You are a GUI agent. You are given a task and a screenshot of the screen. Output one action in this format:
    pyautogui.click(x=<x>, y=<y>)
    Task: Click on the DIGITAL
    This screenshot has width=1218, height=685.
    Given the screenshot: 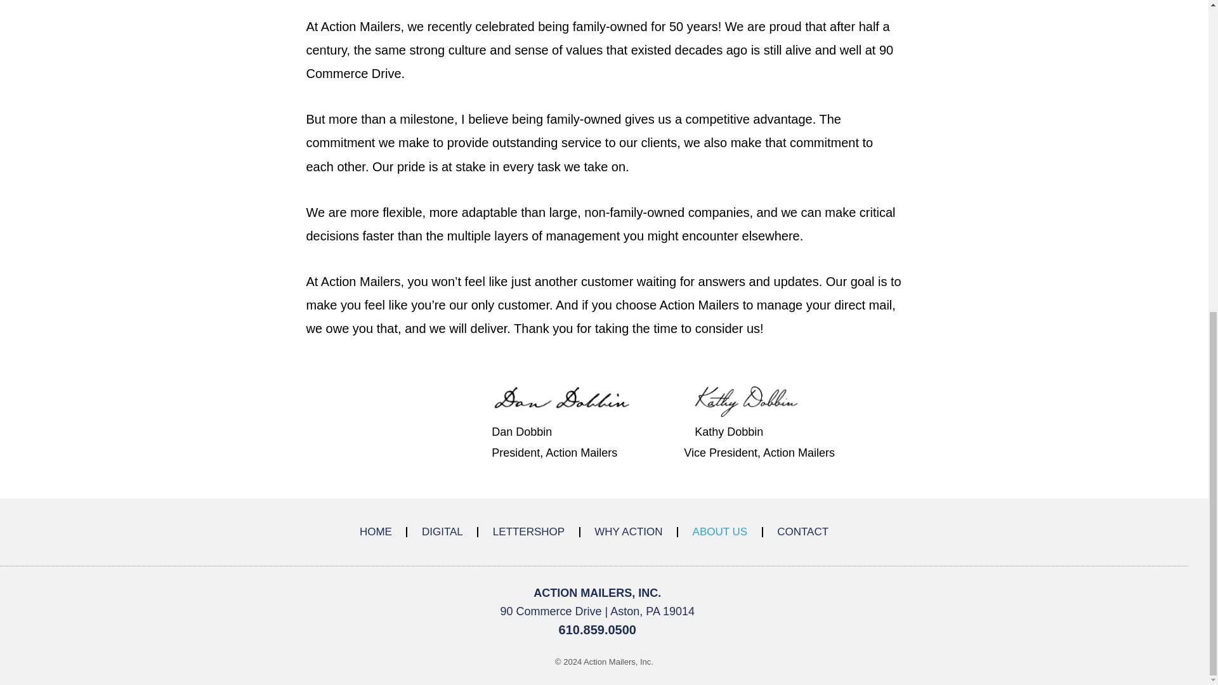 What is the action you would take?
    pyautogui.click(x=442, y=532)
    